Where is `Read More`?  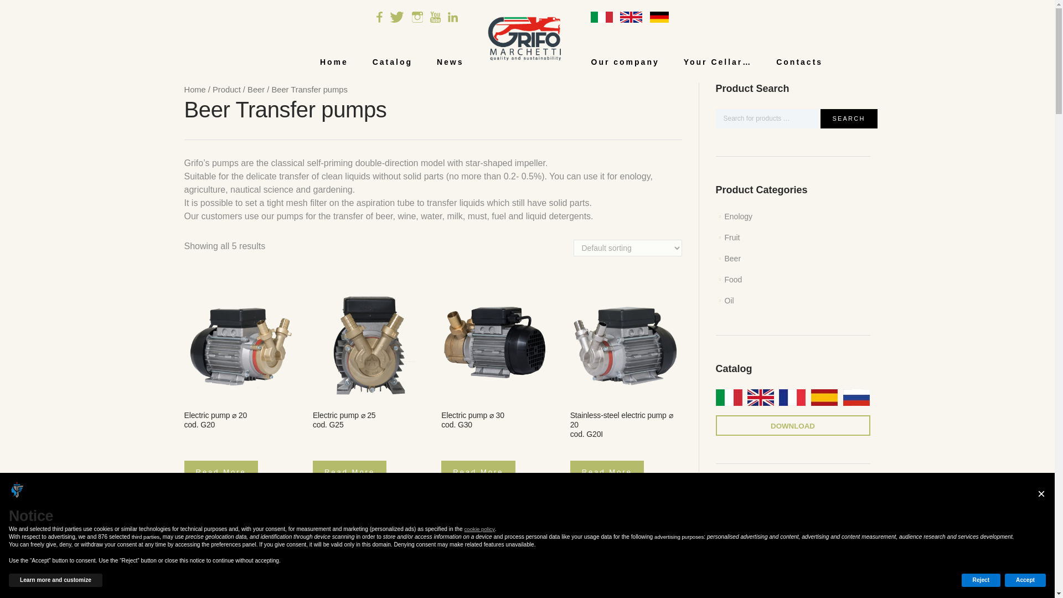
Read More is located at coordinates (477, 472).